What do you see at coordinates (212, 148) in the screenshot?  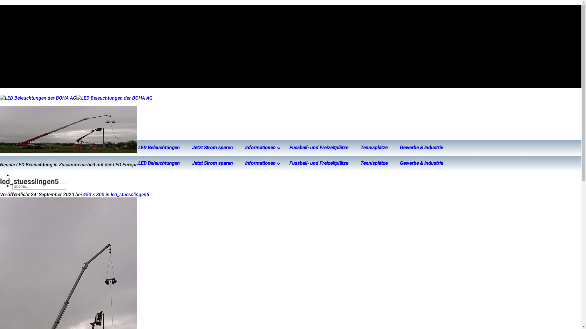 I see `Jetzt Strom sparen` at bounding box center [212, 148].